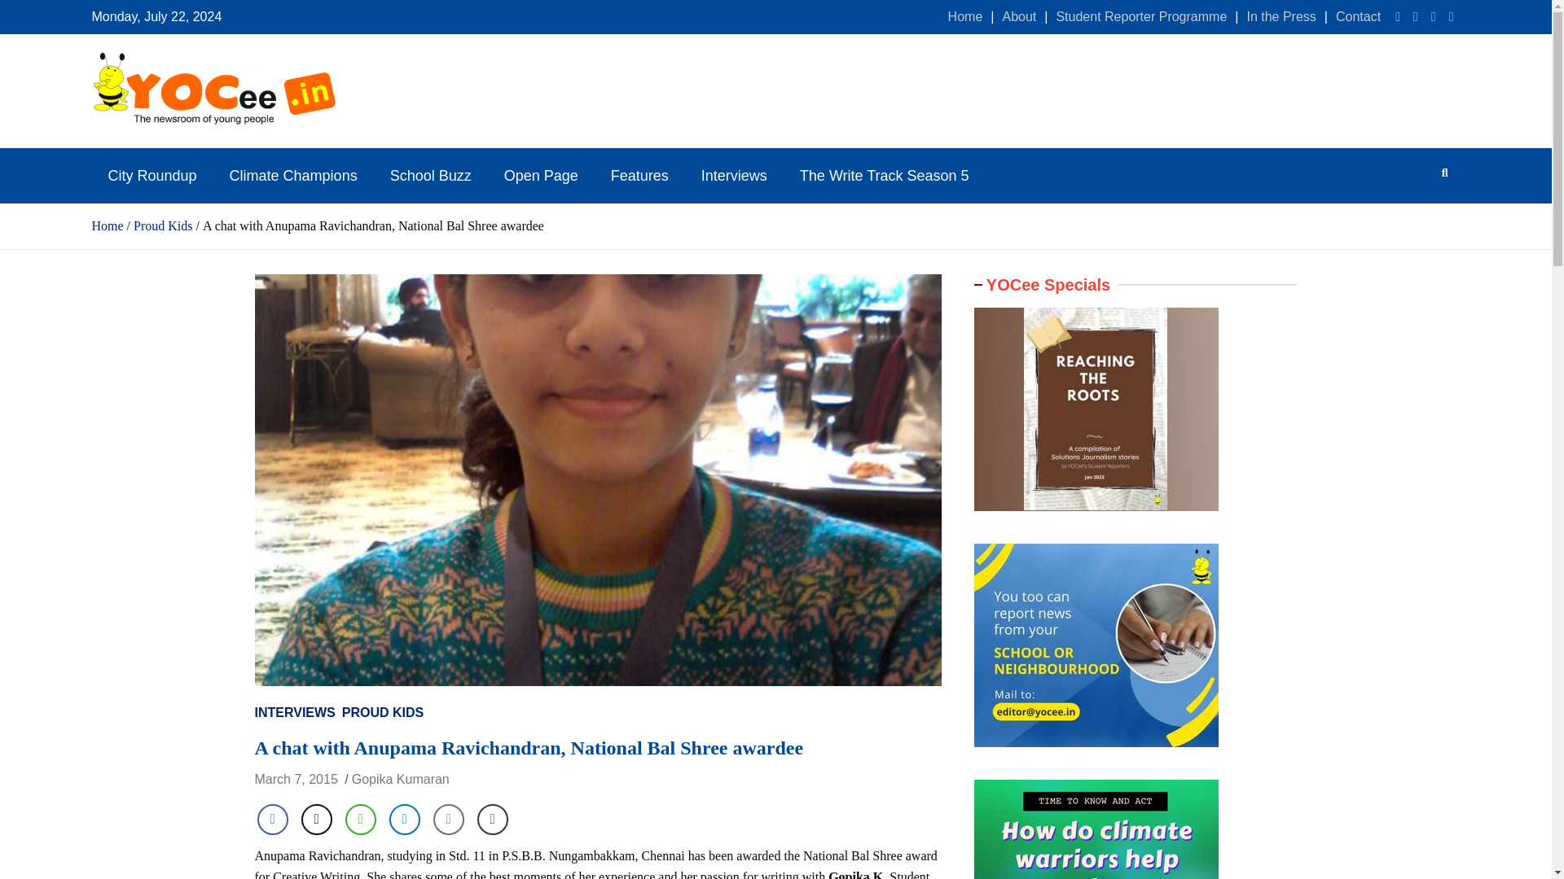 This screenshot has width=1564, height=879. What do you see at coordinates (1281, 16) in the screenshot?
I see `In the Press` at bounding box center [1281, 16].